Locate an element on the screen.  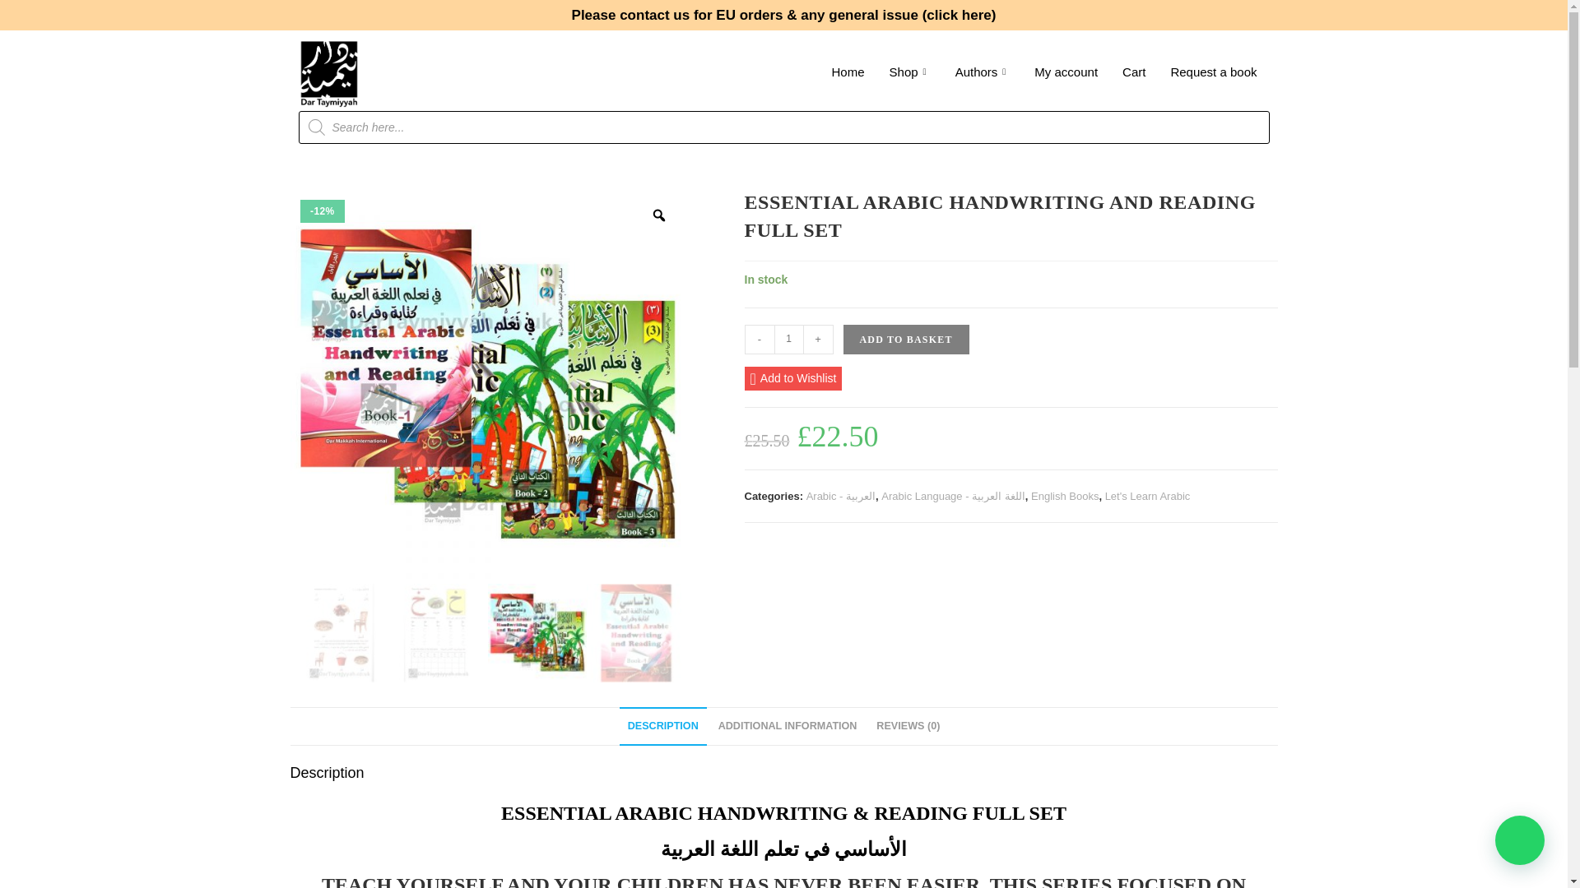
Add to Wishlist is located at coordinates (793, 378).